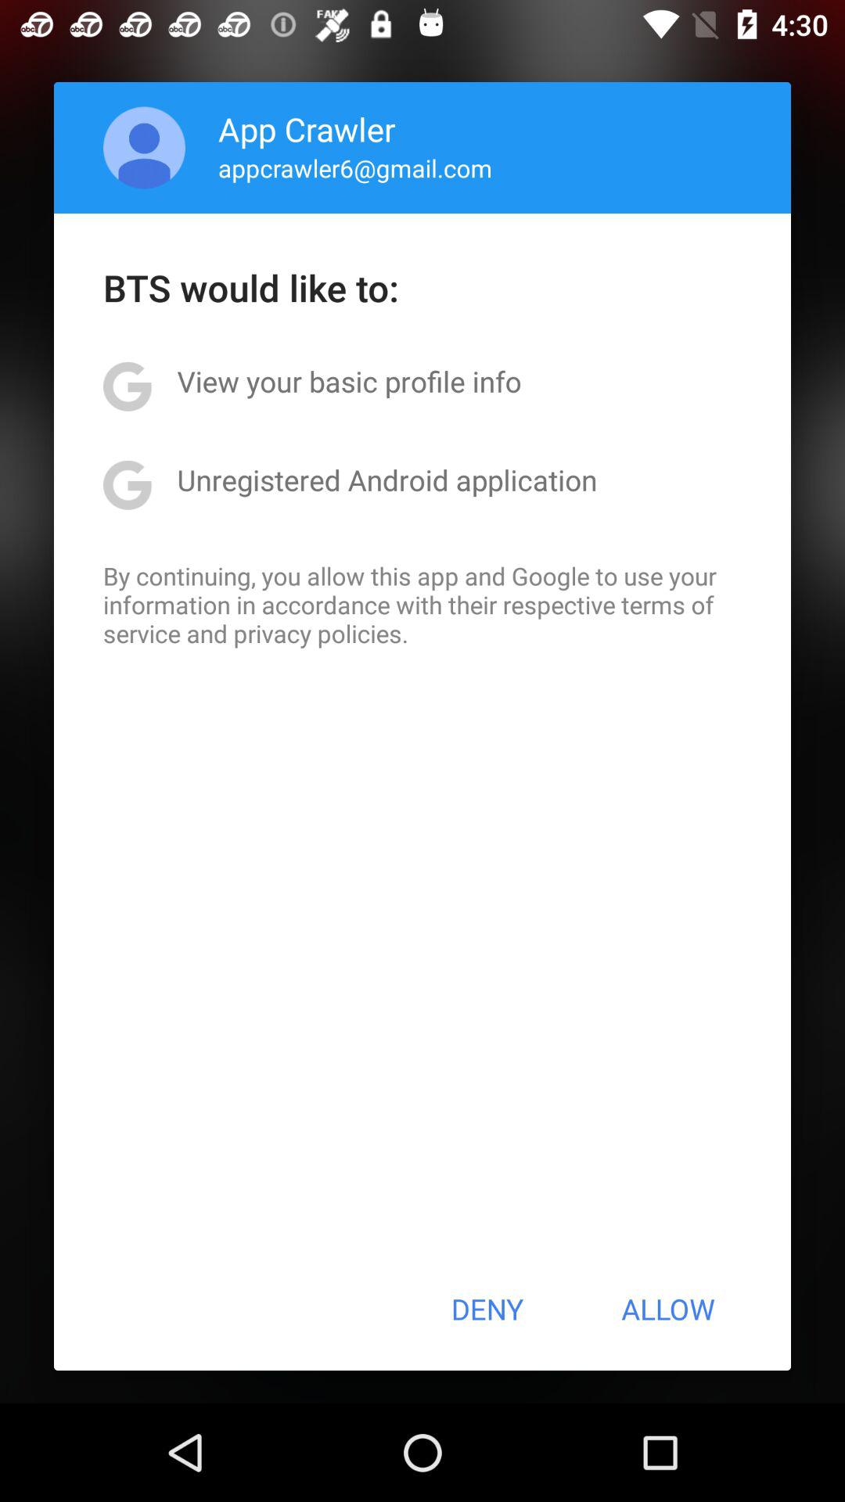 The image size is (845, 1502). Describe the element at coordinates (487, 1309) in the screenshot. I see `turn off the icon below the by continuing you` at that location.